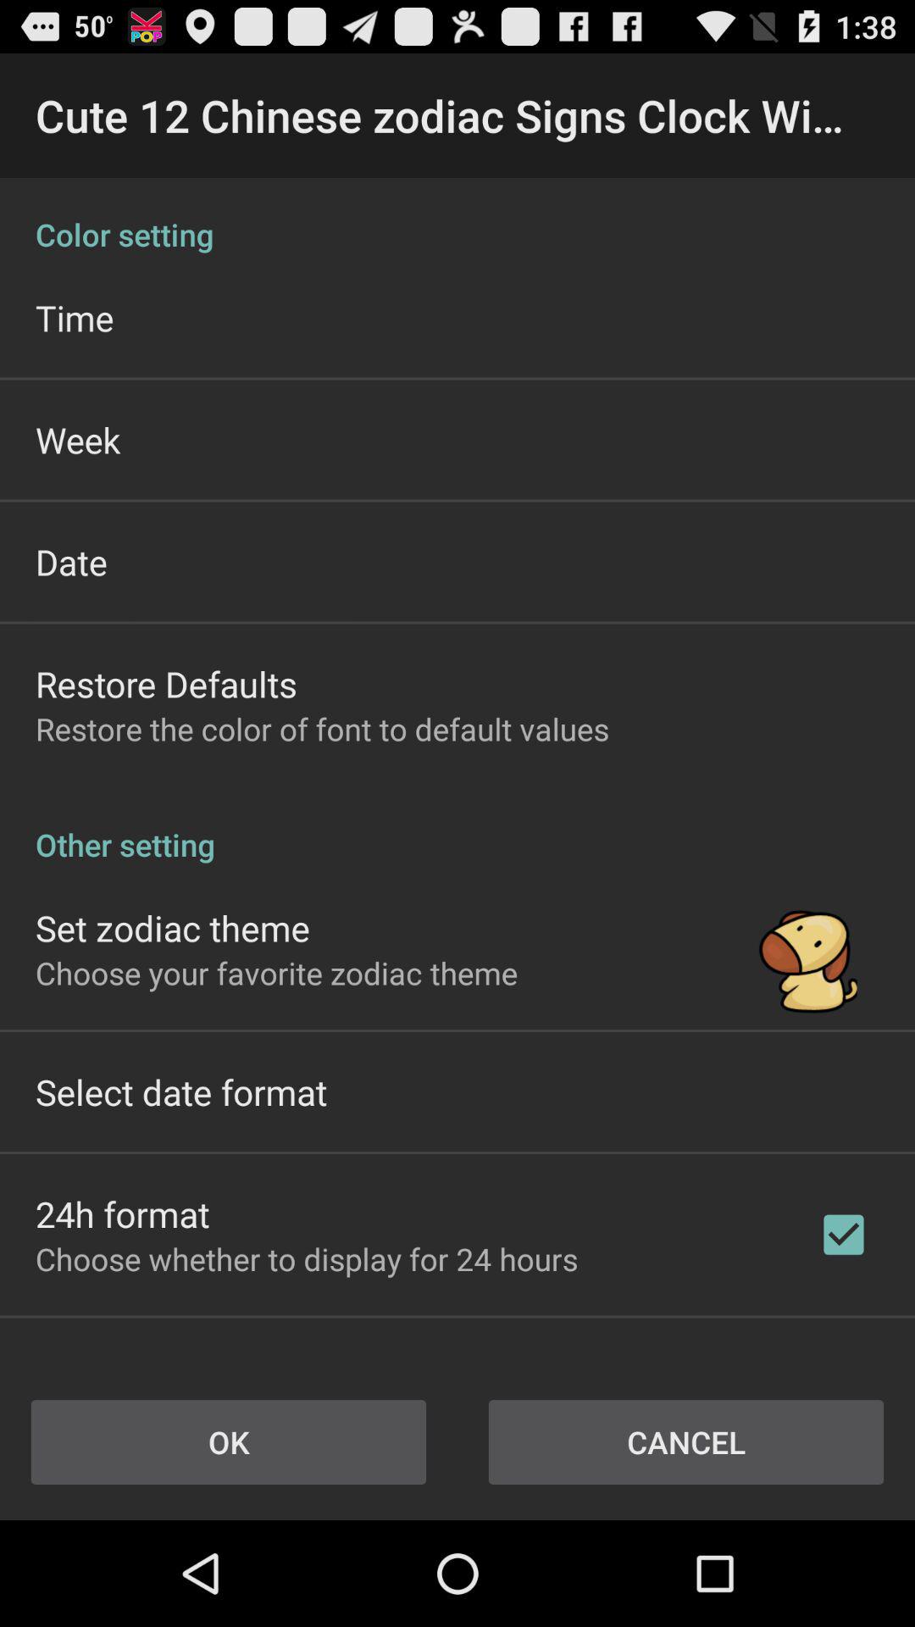  I want to click on tap app at the bottom, so click(307, 1259).